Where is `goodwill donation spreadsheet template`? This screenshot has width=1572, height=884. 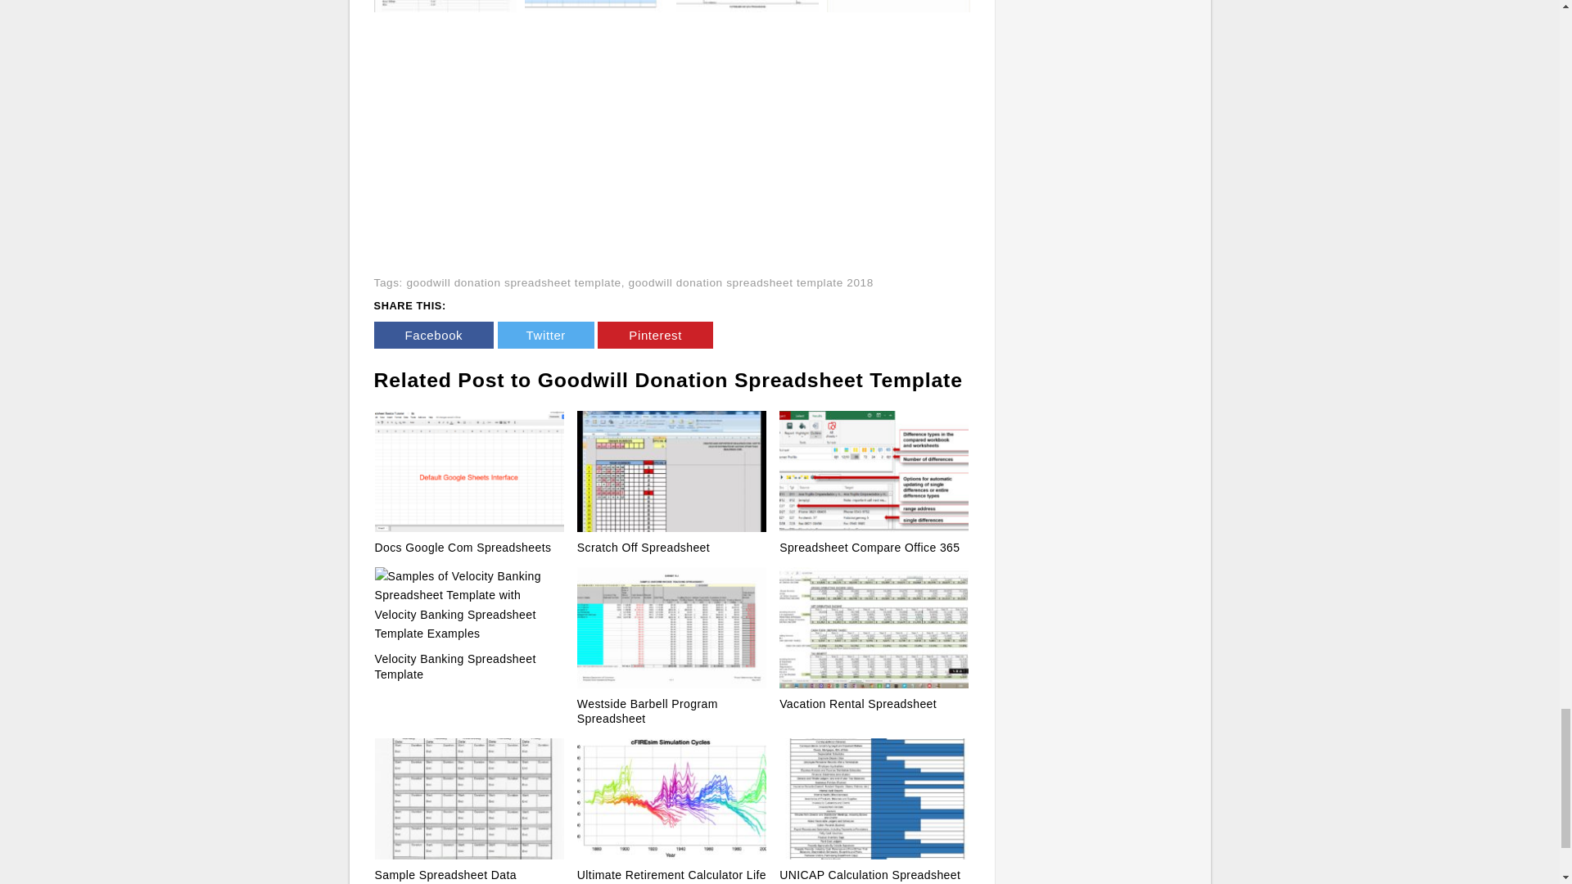 goodwill donation spreadsheet template is located at coordinates (513, 283).